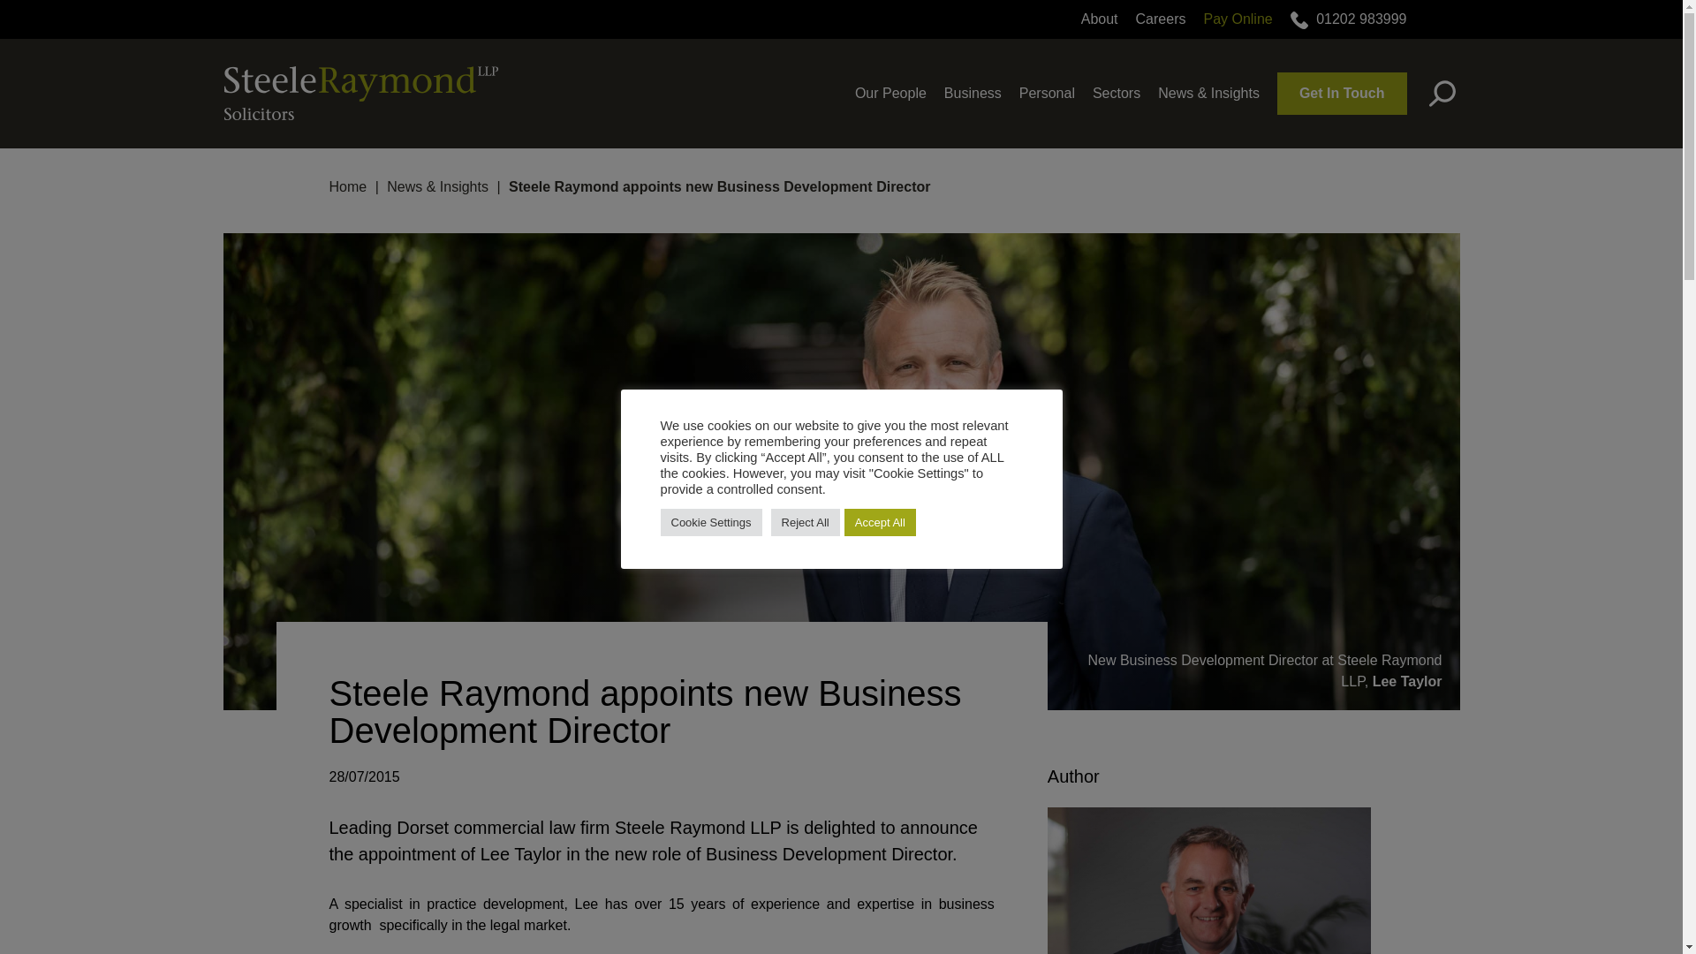 This screenshot has width=1696, height=954. Describe the element at coordinates (1237, 19) in the screenshot. I see `Pay Online` at that location.